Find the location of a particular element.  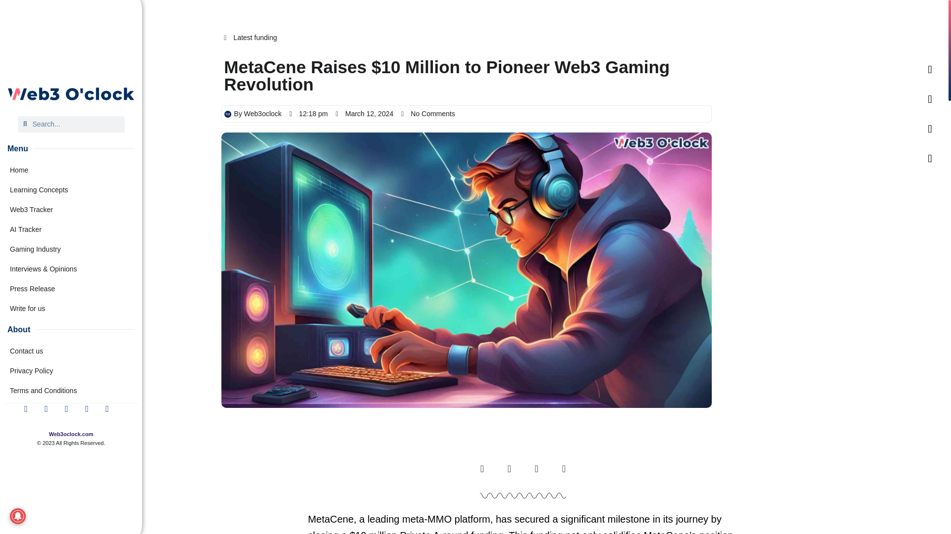

AI Tracker is located at coordinates (71, 229).